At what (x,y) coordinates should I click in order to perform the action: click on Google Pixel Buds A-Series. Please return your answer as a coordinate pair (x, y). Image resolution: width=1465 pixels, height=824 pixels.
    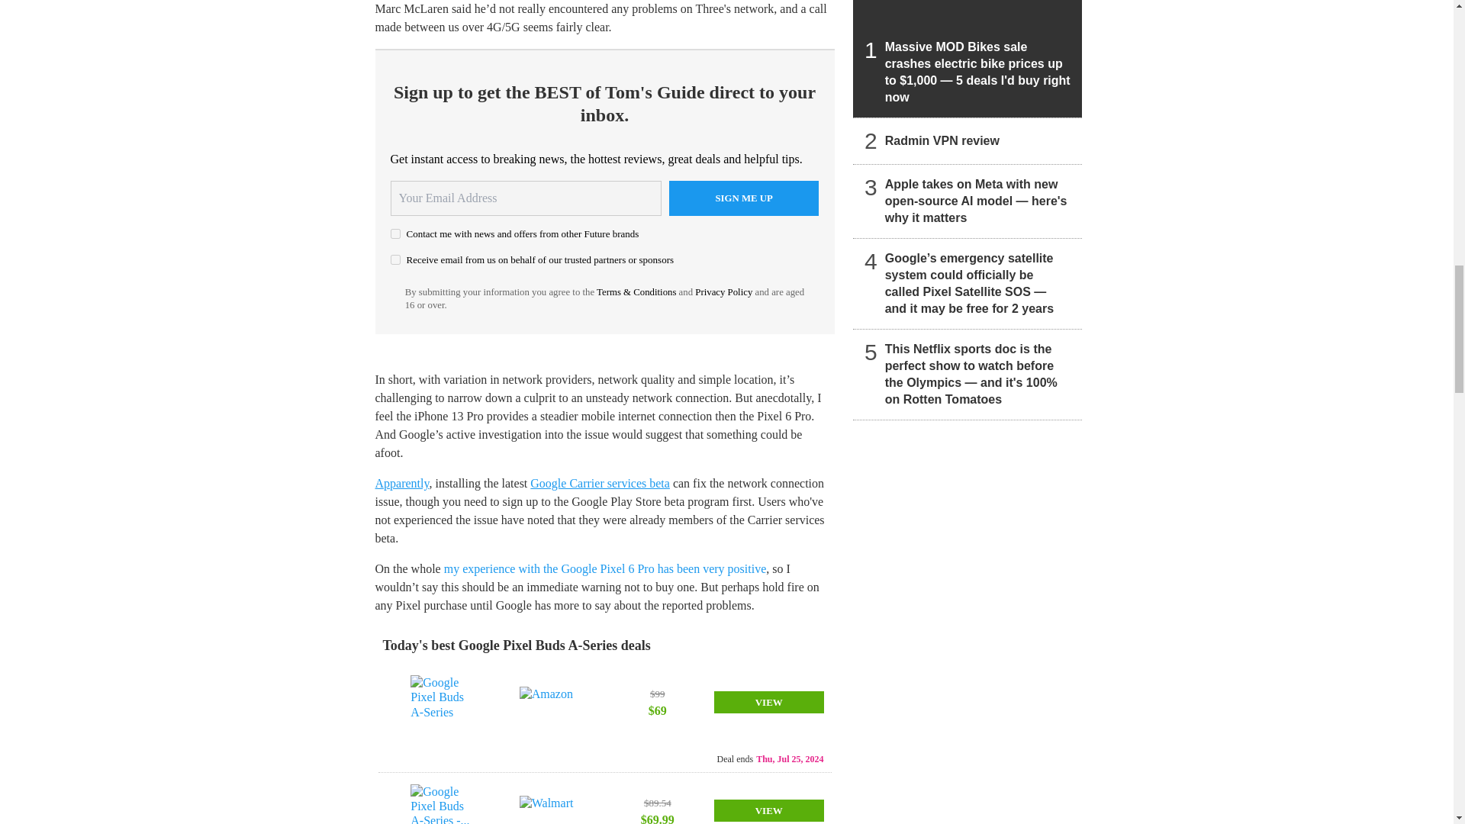
    Looking at the image, I should click on (439, 701).